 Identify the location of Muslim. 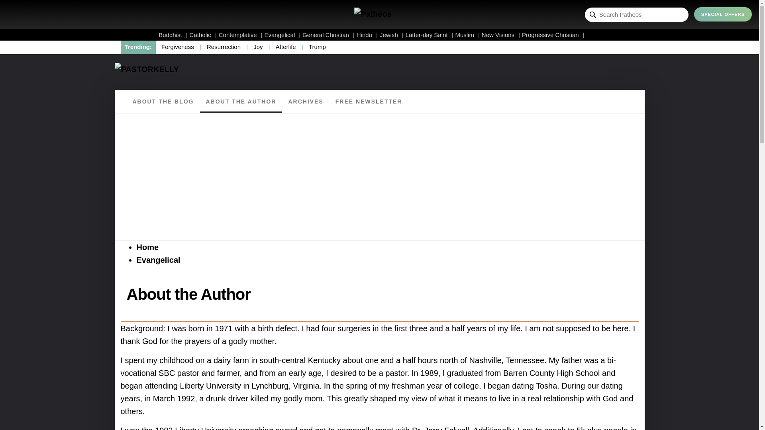
(467, 35).